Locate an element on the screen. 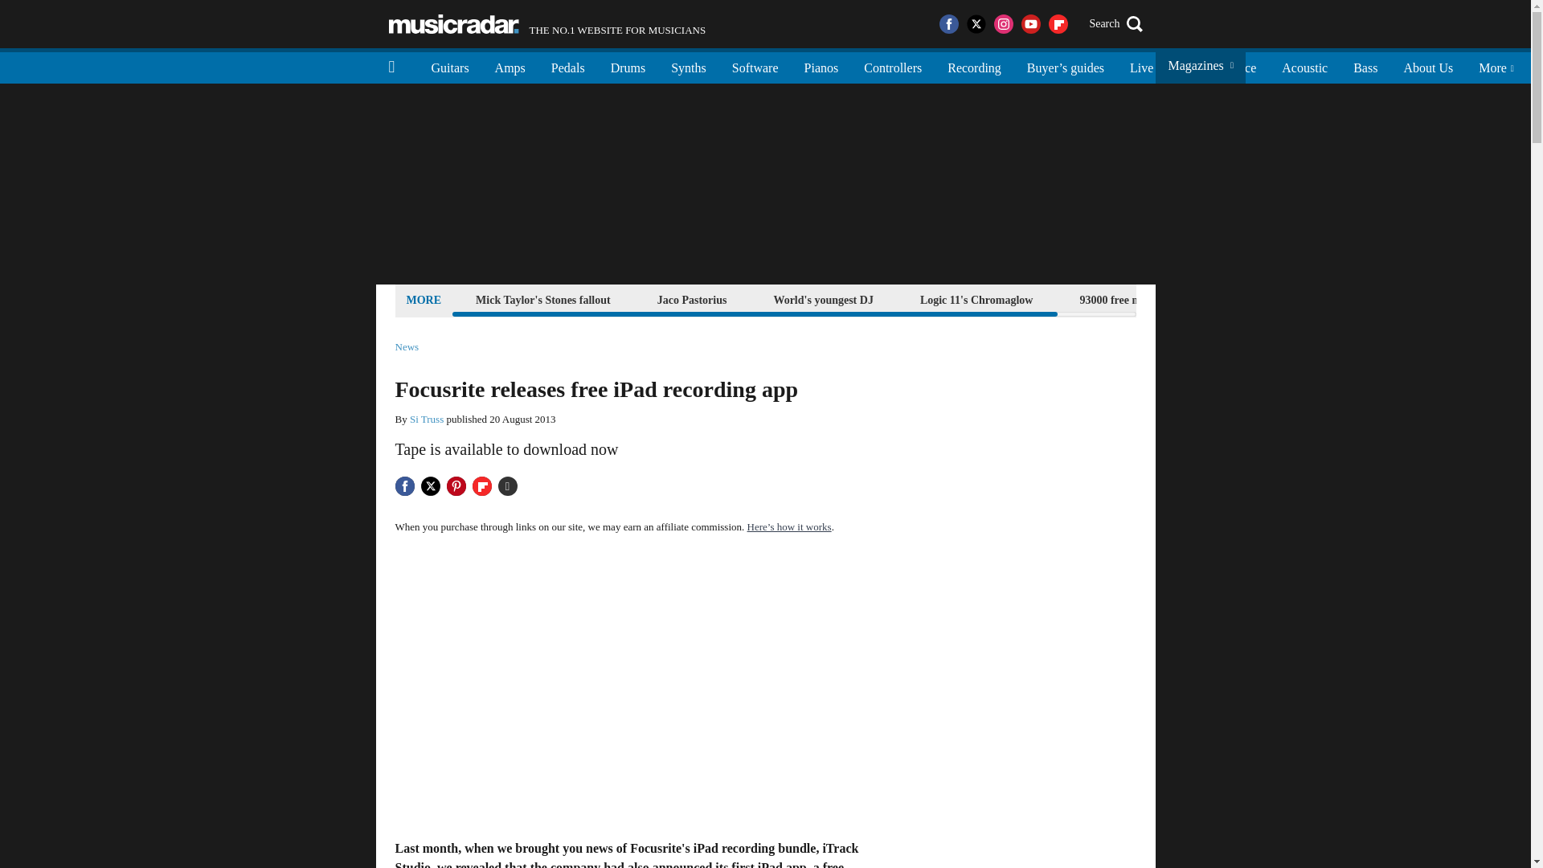  Music Radar is located at coordinates (692, 299).